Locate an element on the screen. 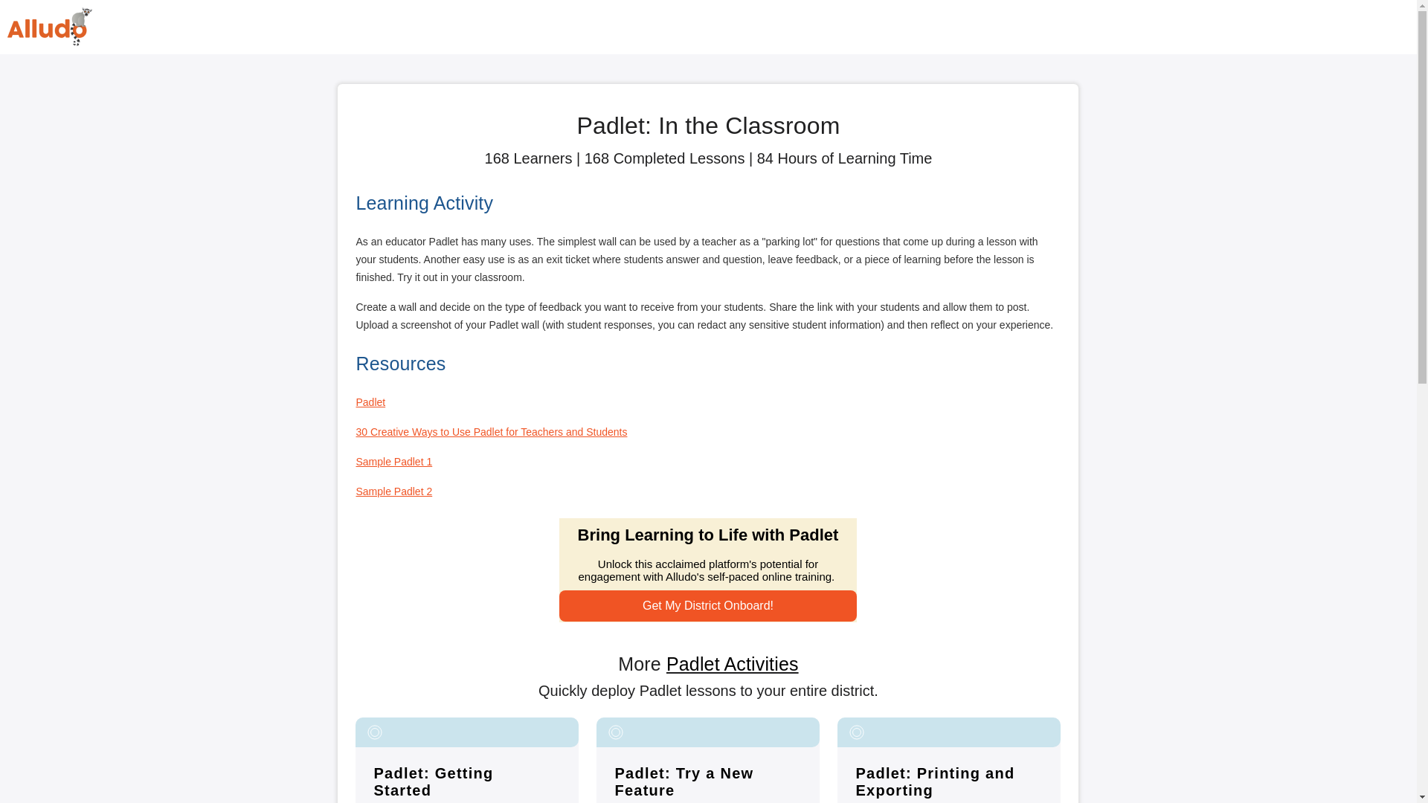  Sample Padlet 2 is located at coordinates (394, 491).